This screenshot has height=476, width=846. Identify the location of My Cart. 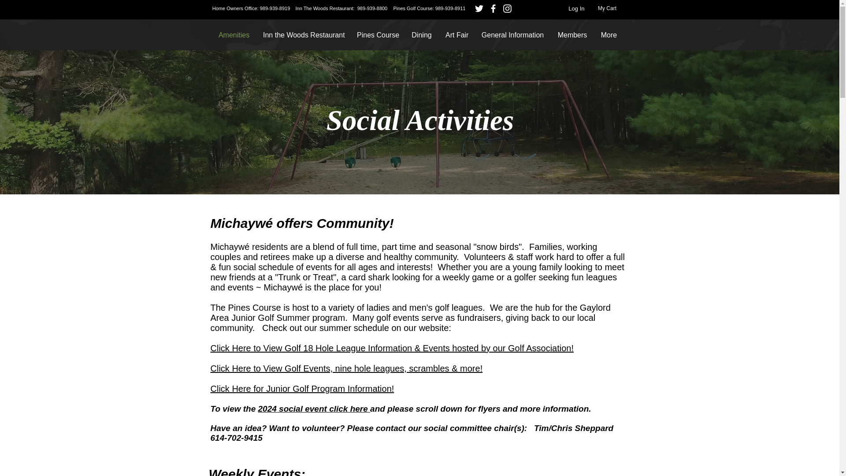
(611, 8).